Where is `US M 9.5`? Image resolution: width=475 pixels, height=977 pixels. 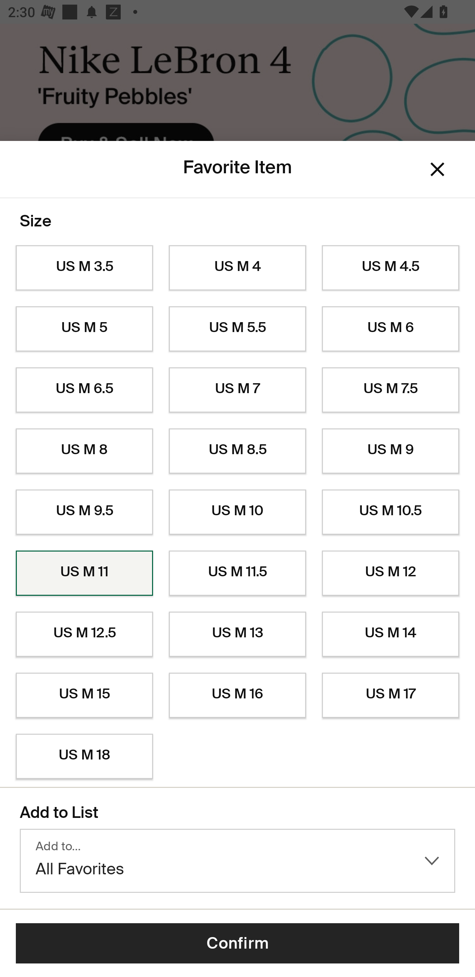
US M 9.5 is located at coordinates (84, 512).